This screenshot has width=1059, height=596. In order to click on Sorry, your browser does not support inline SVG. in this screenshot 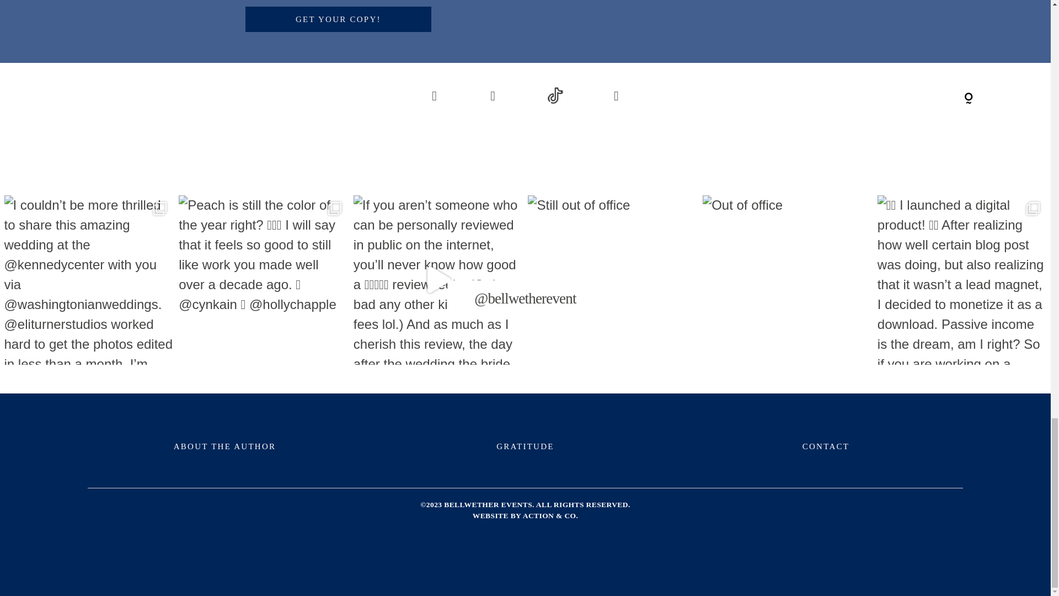, I will do `click(826, 96)`.